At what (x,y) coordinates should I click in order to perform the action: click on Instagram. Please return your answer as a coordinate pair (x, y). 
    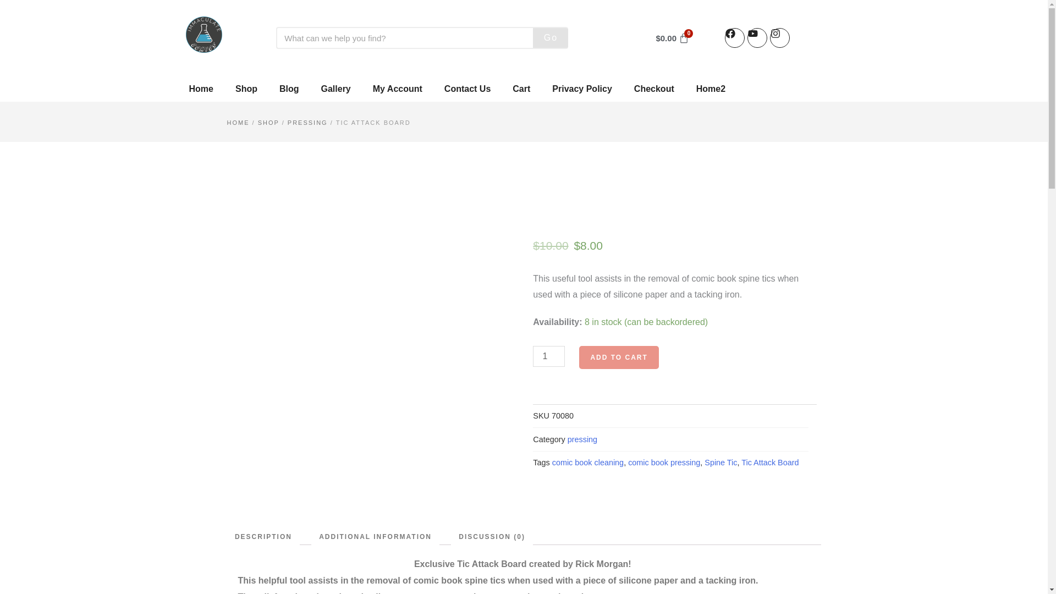
    Looking at the image, I should click on (780, 37).